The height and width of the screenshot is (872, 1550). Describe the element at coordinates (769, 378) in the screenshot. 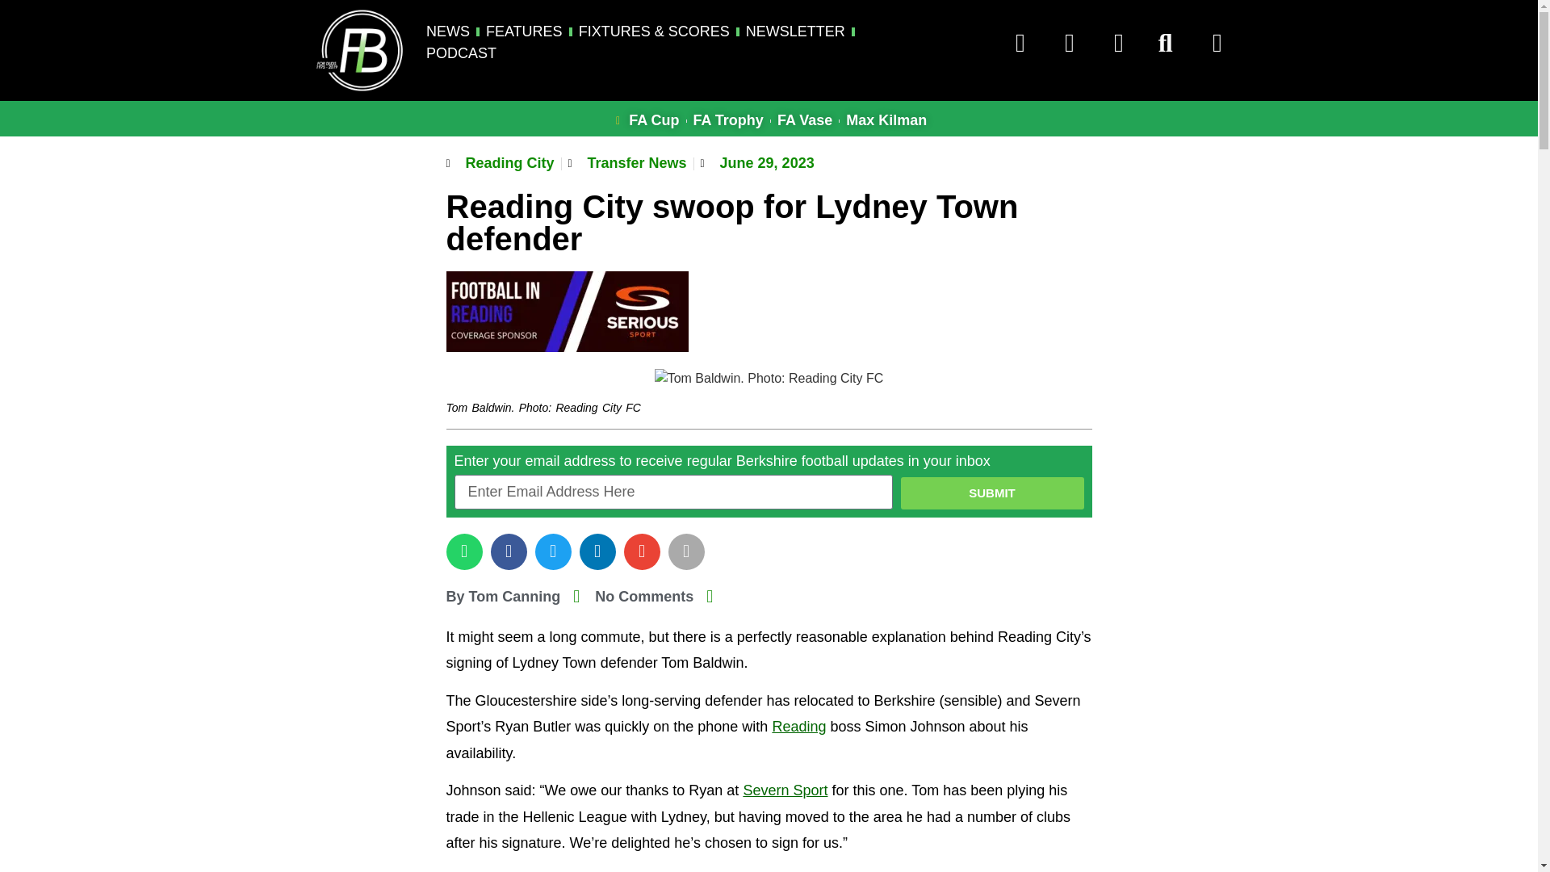

I see `Tom-Baldwin` at that location.